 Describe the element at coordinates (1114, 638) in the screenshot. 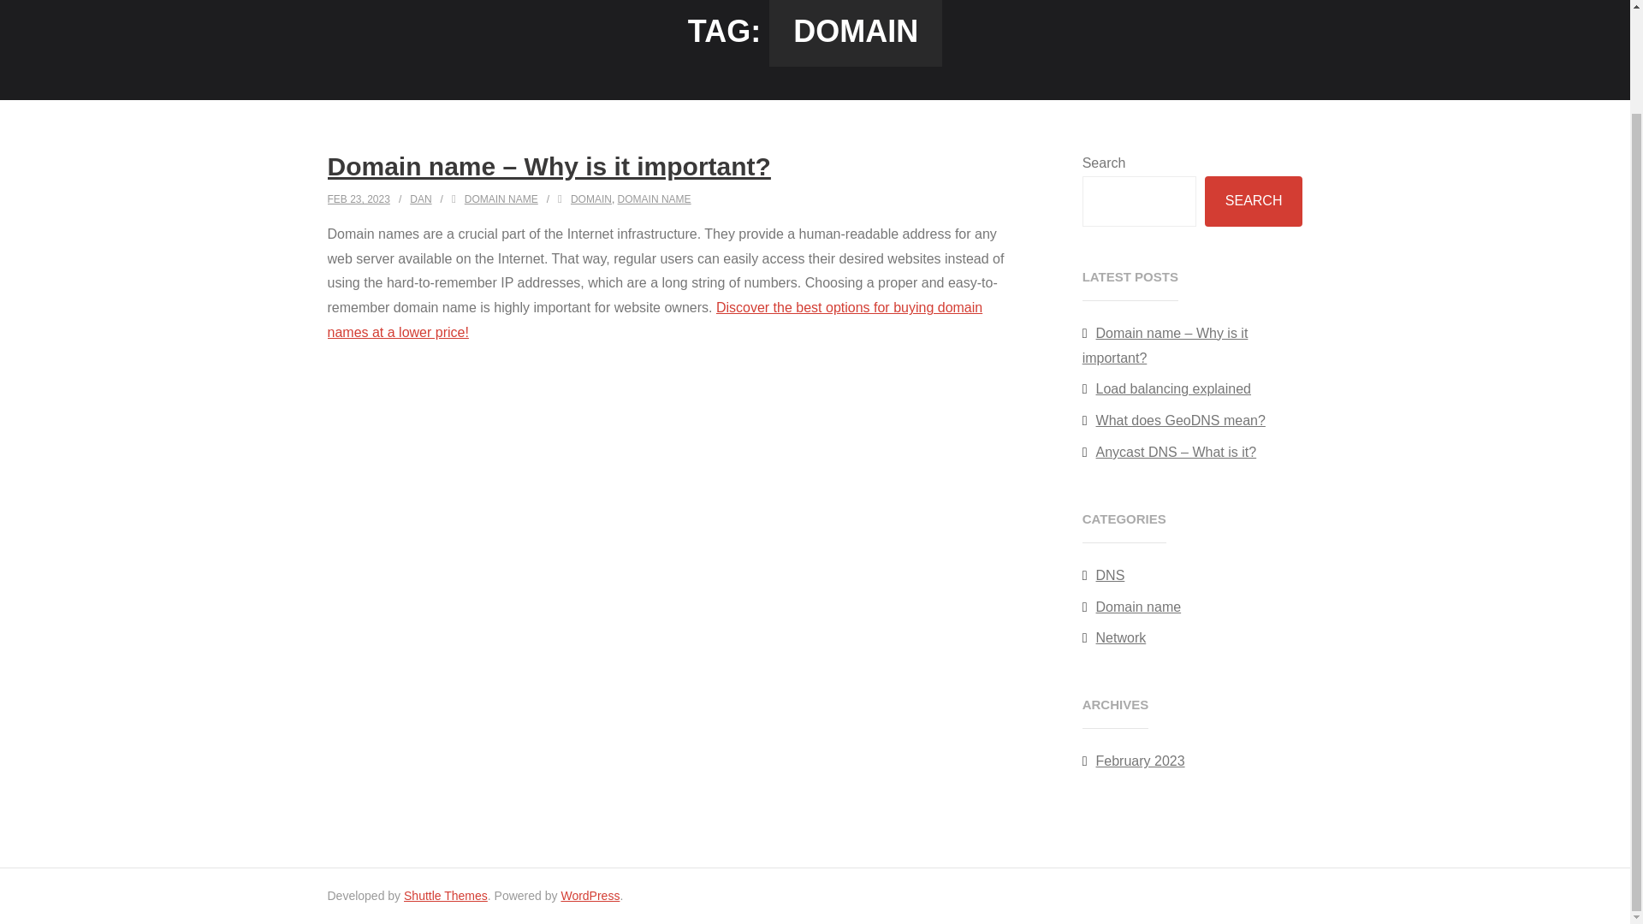

I see `Network` at that location.